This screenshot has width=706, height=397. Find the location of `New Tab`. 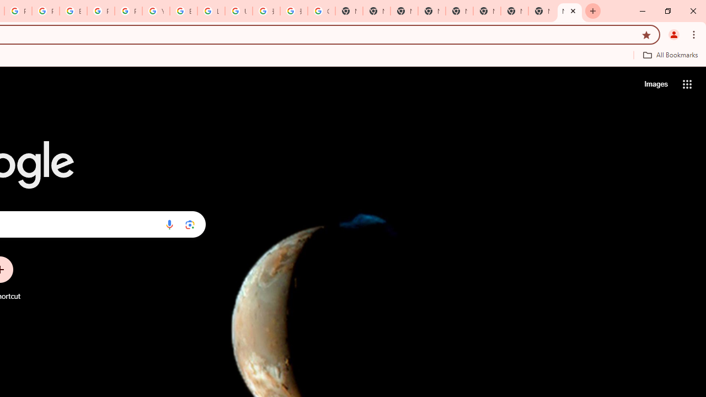

New Tab is located at coordinates (569, 11).